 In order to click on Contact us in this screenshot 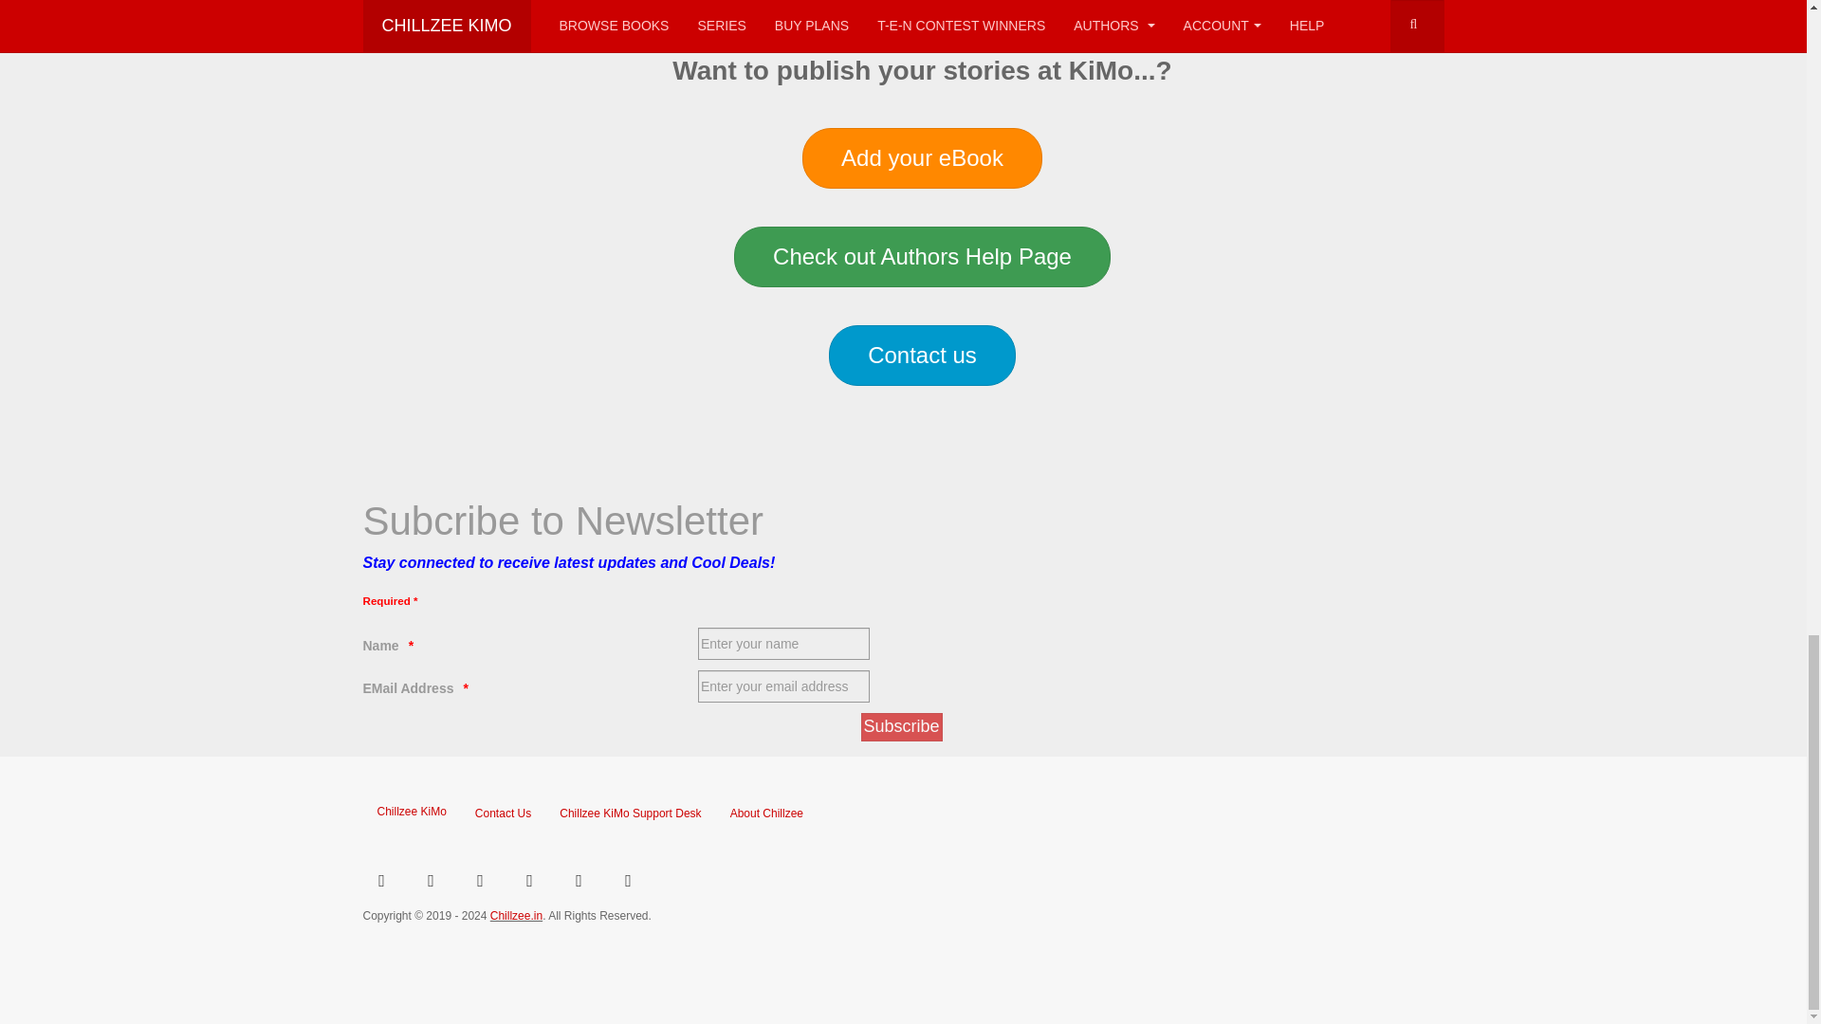, I will do `click(922, 356)`.